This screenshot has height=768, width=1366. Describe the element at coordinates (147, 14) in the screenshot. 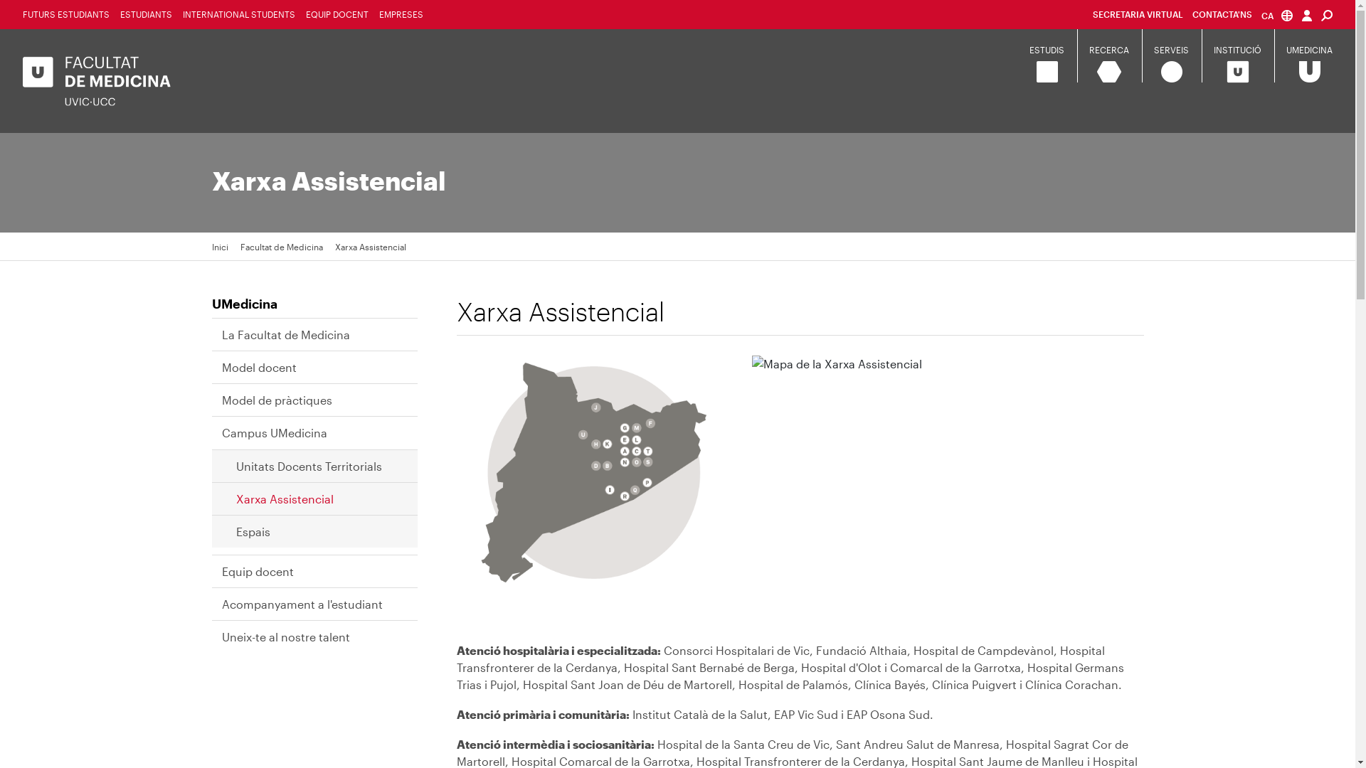

I see `ESTUDIANTS` at that location.